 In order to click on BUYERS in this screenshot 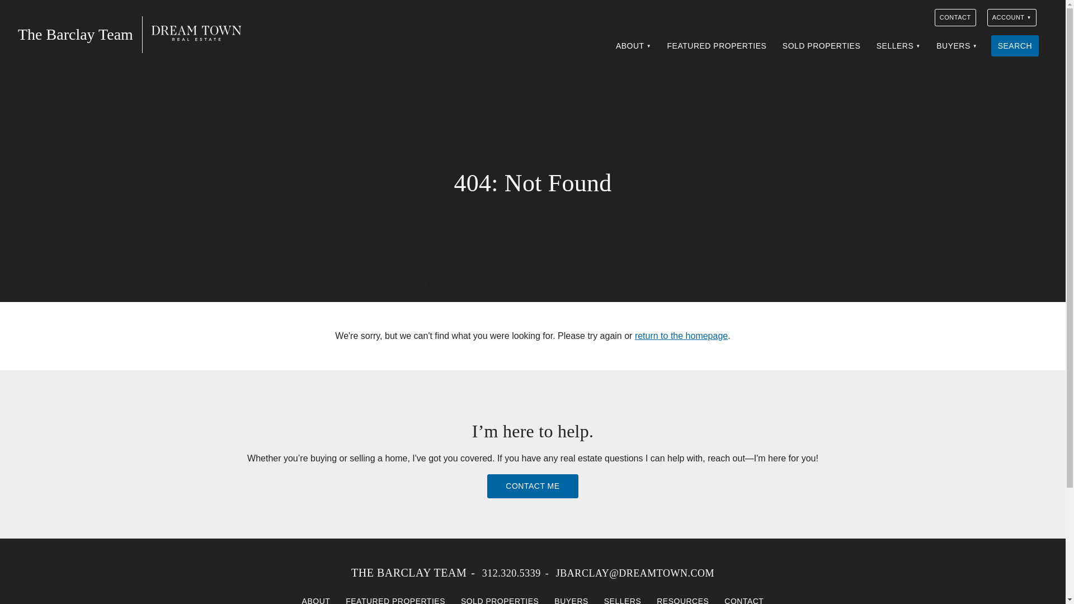, I will do `click(957, 46)`.